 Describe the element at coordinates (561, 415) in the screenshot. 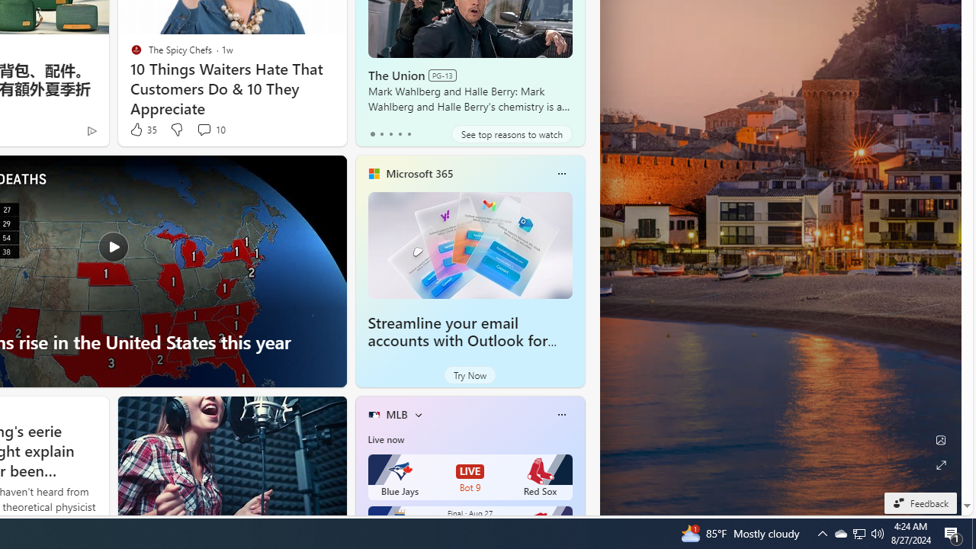

I see `Class: icon-img` at that location.